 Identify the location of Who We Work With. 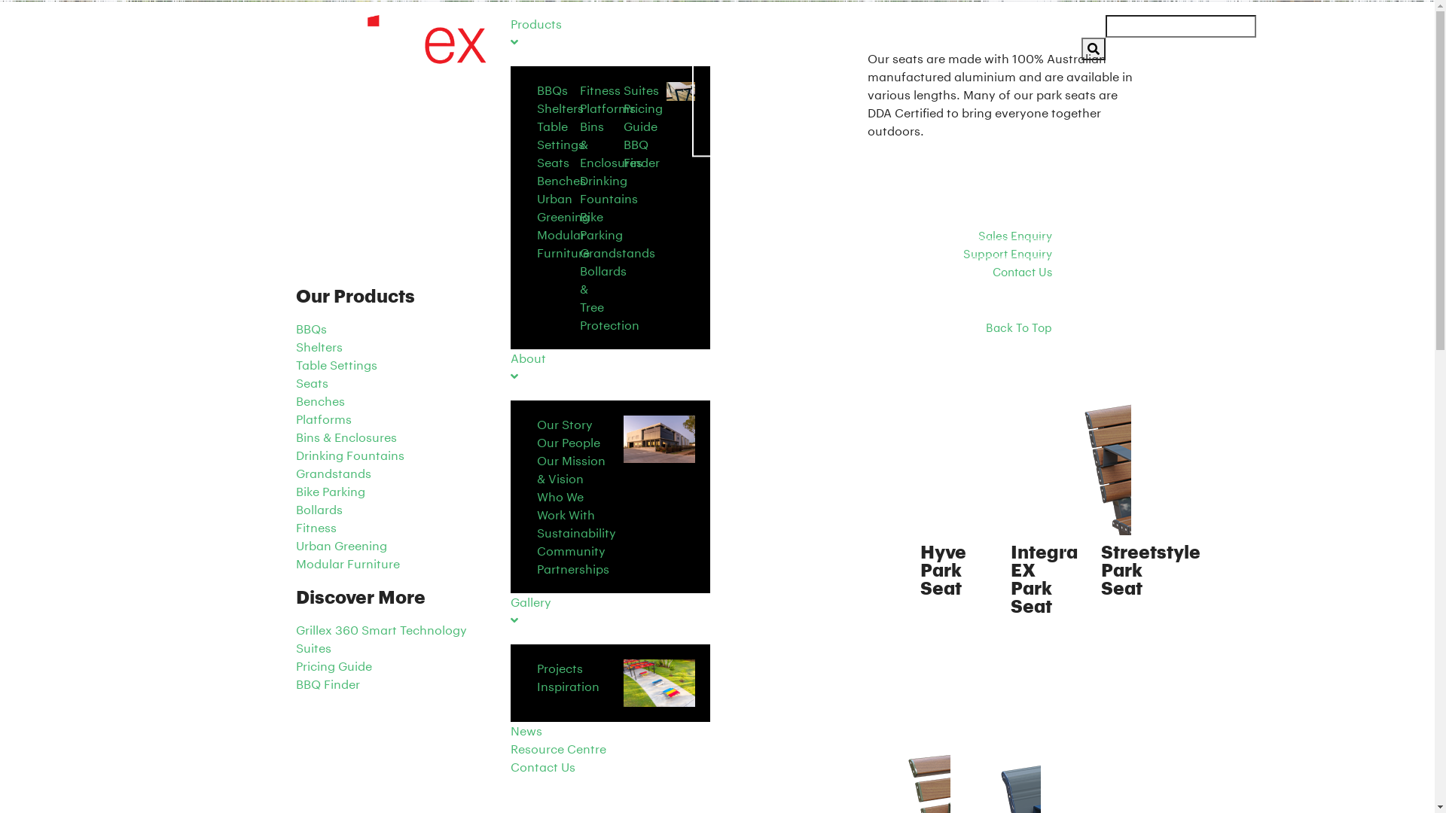
(565, 506).